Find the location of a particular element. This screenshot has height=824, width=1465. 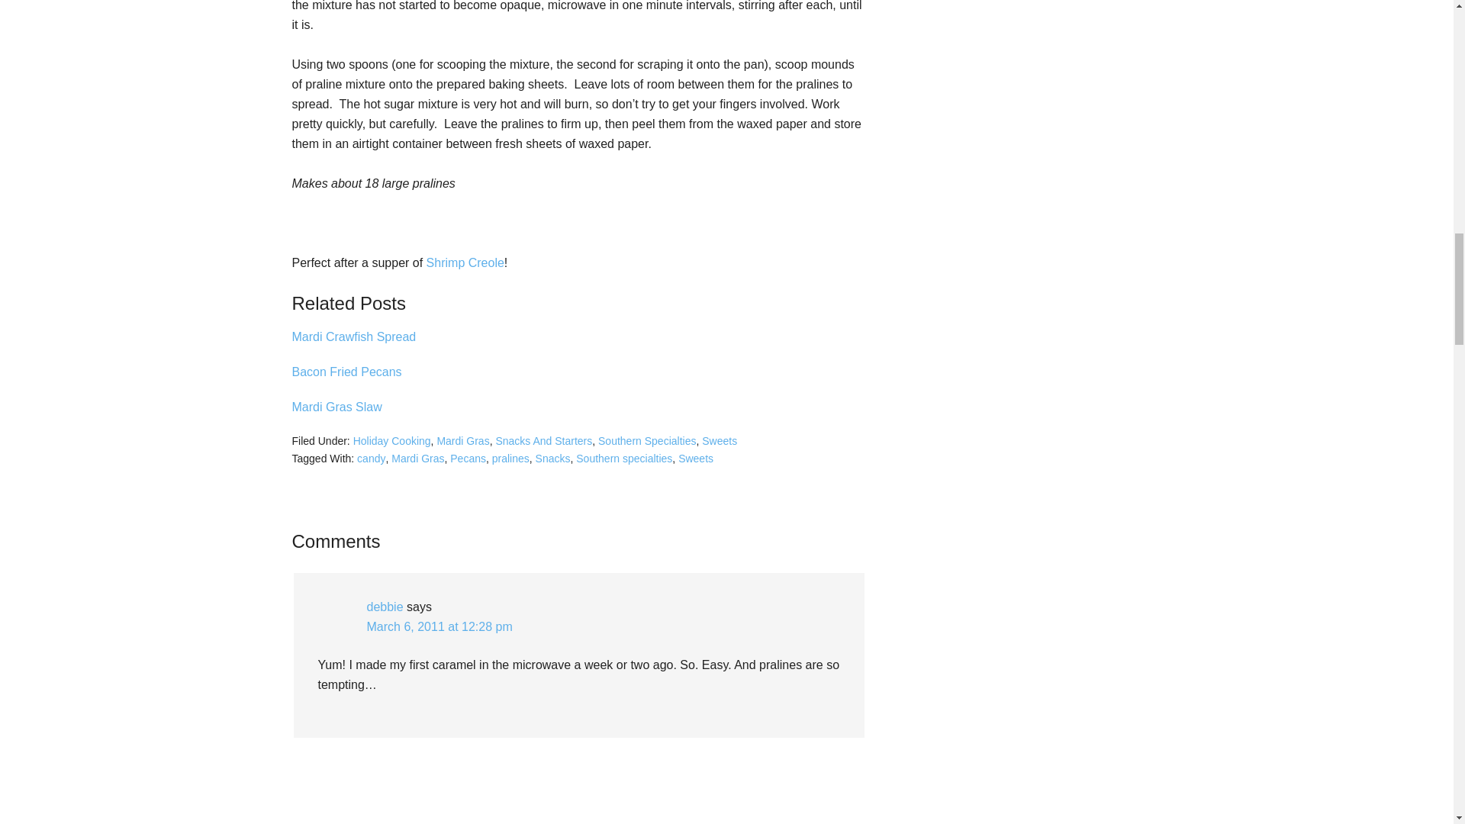

candy is located at coordinates (371, 458).